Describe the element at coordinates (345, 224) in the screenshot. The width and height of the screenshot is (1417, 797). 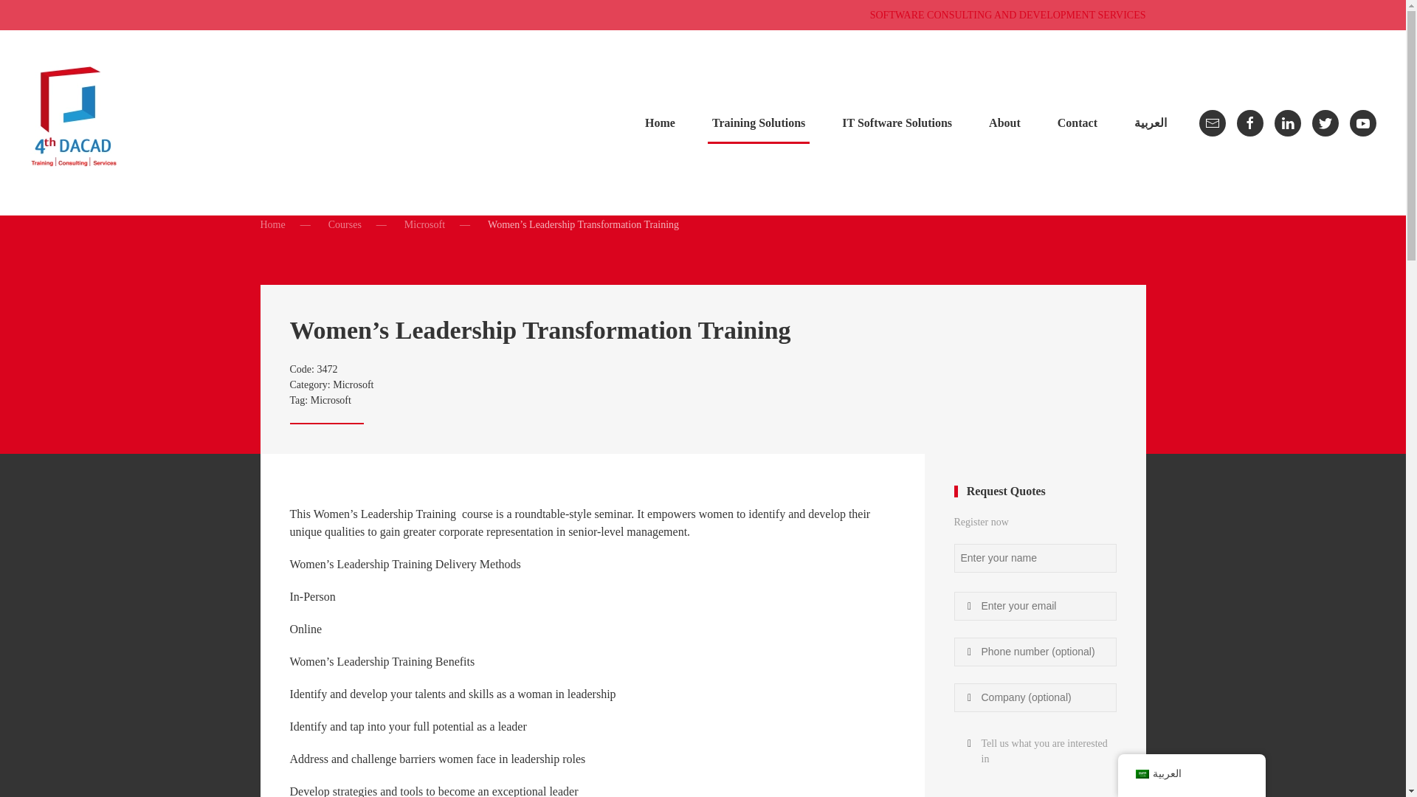
I see `IT Software Solutions` at that location.